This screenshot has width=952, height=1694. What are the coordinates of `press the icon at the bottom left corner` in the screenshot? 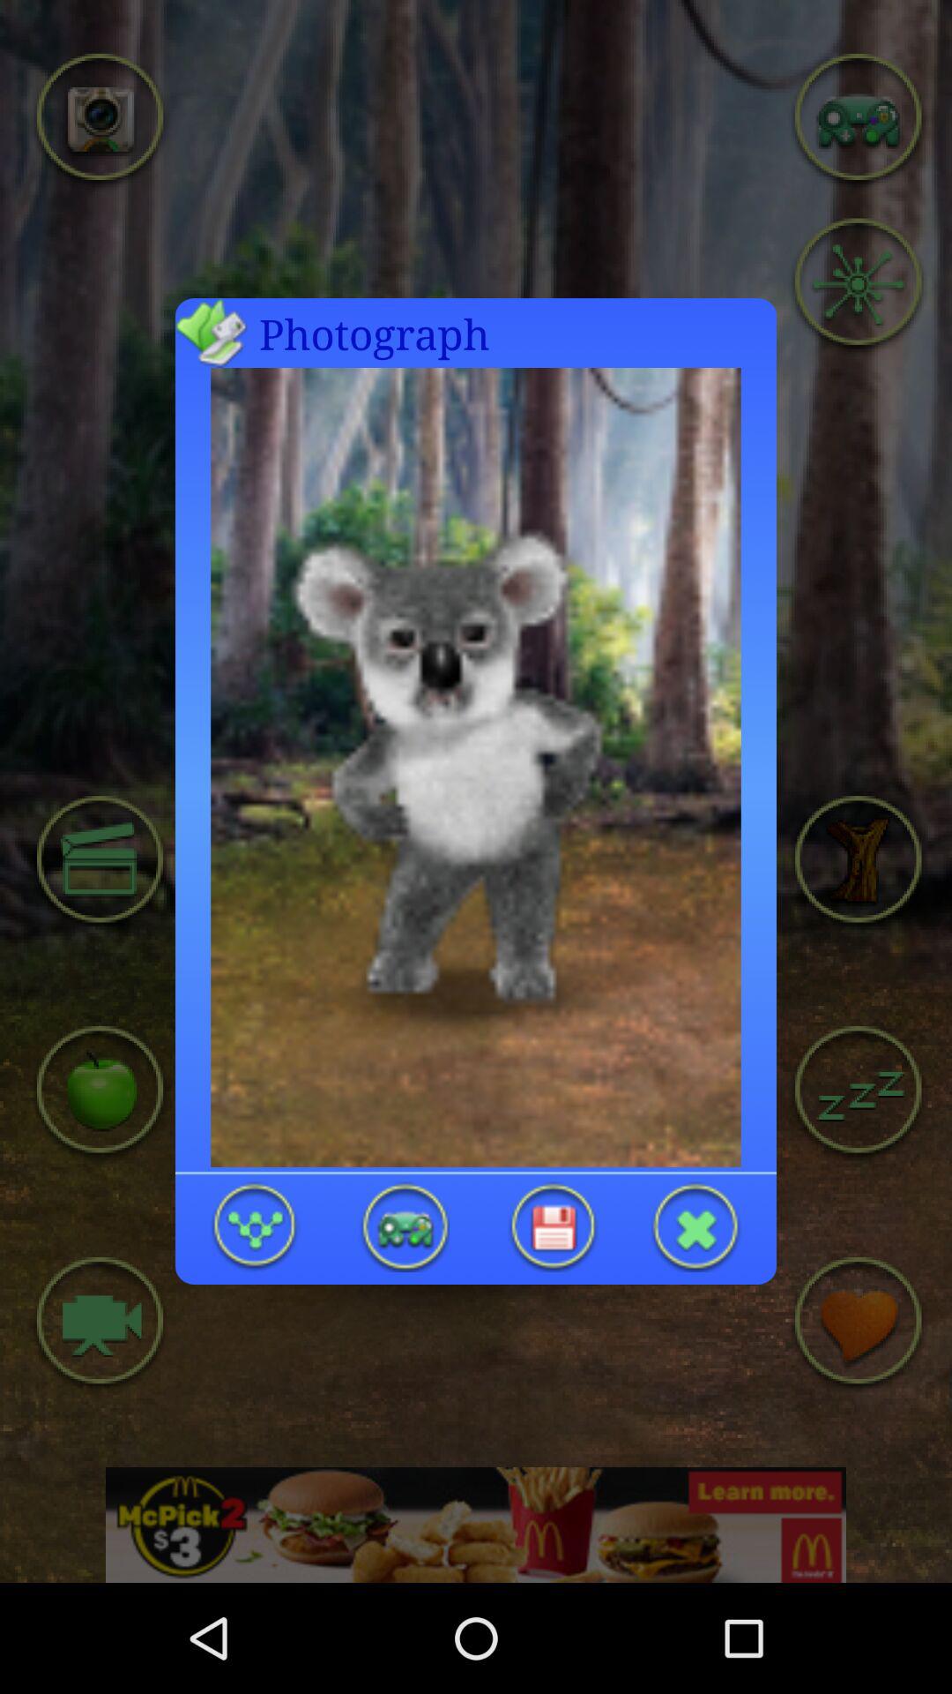 It's located at (256, 1226).